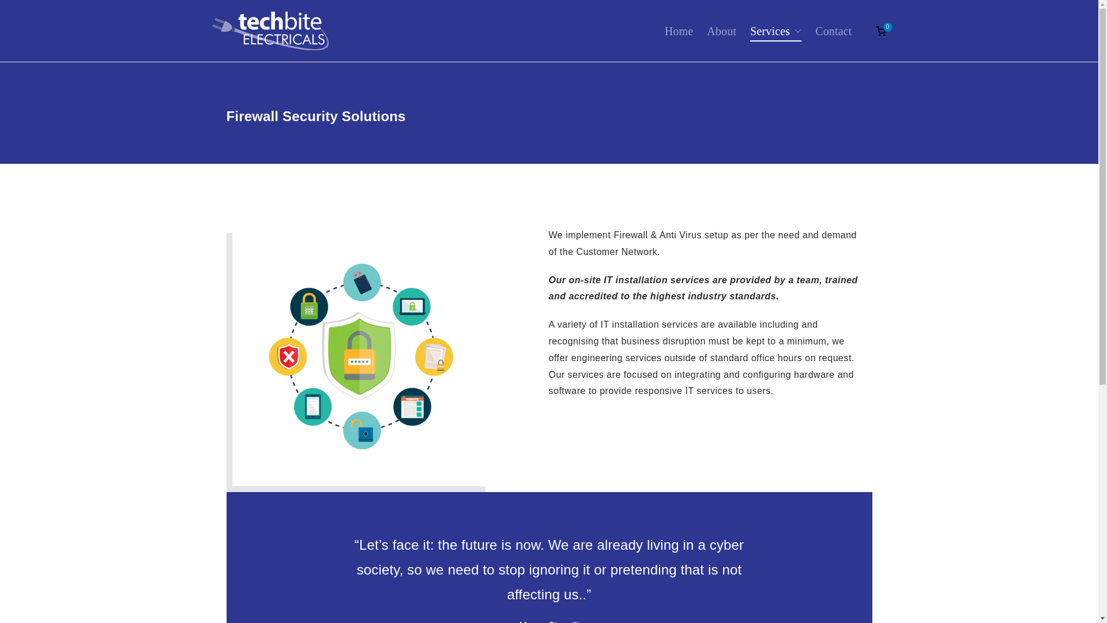 This screenshot has width=1107, height=623. What do you see at coordinates (881, 31) in the screenshot?
I see `0` at bounding box center [881, 31].